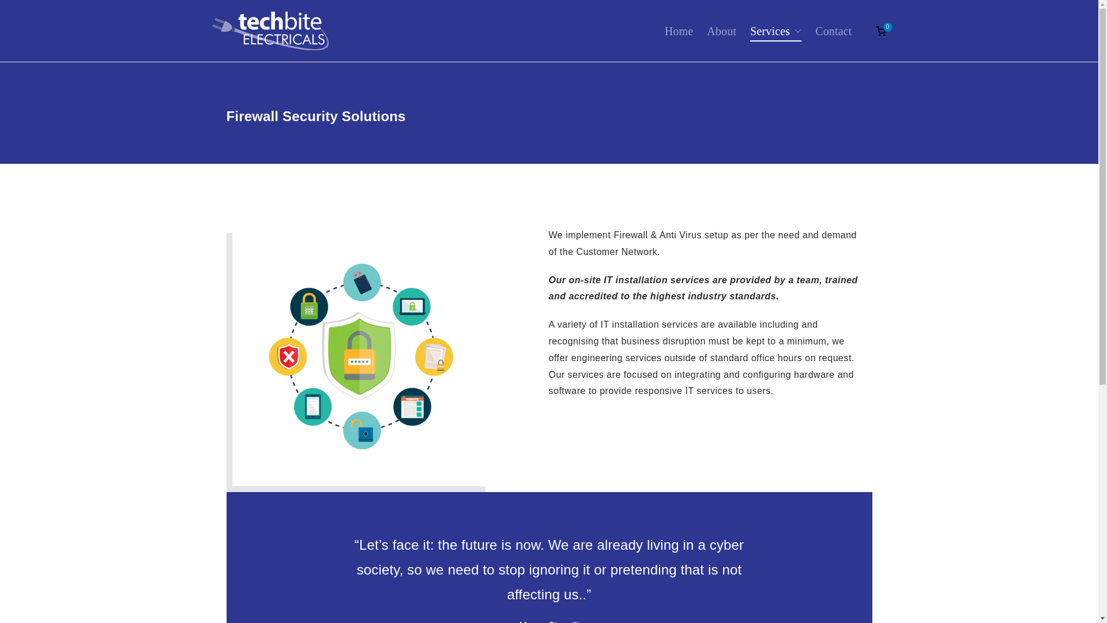 This screenshot has width=1107, height=623. What do you see at coordinates (881, 31) in the screenshot?
I see `0` at bounding box center [881, 31].